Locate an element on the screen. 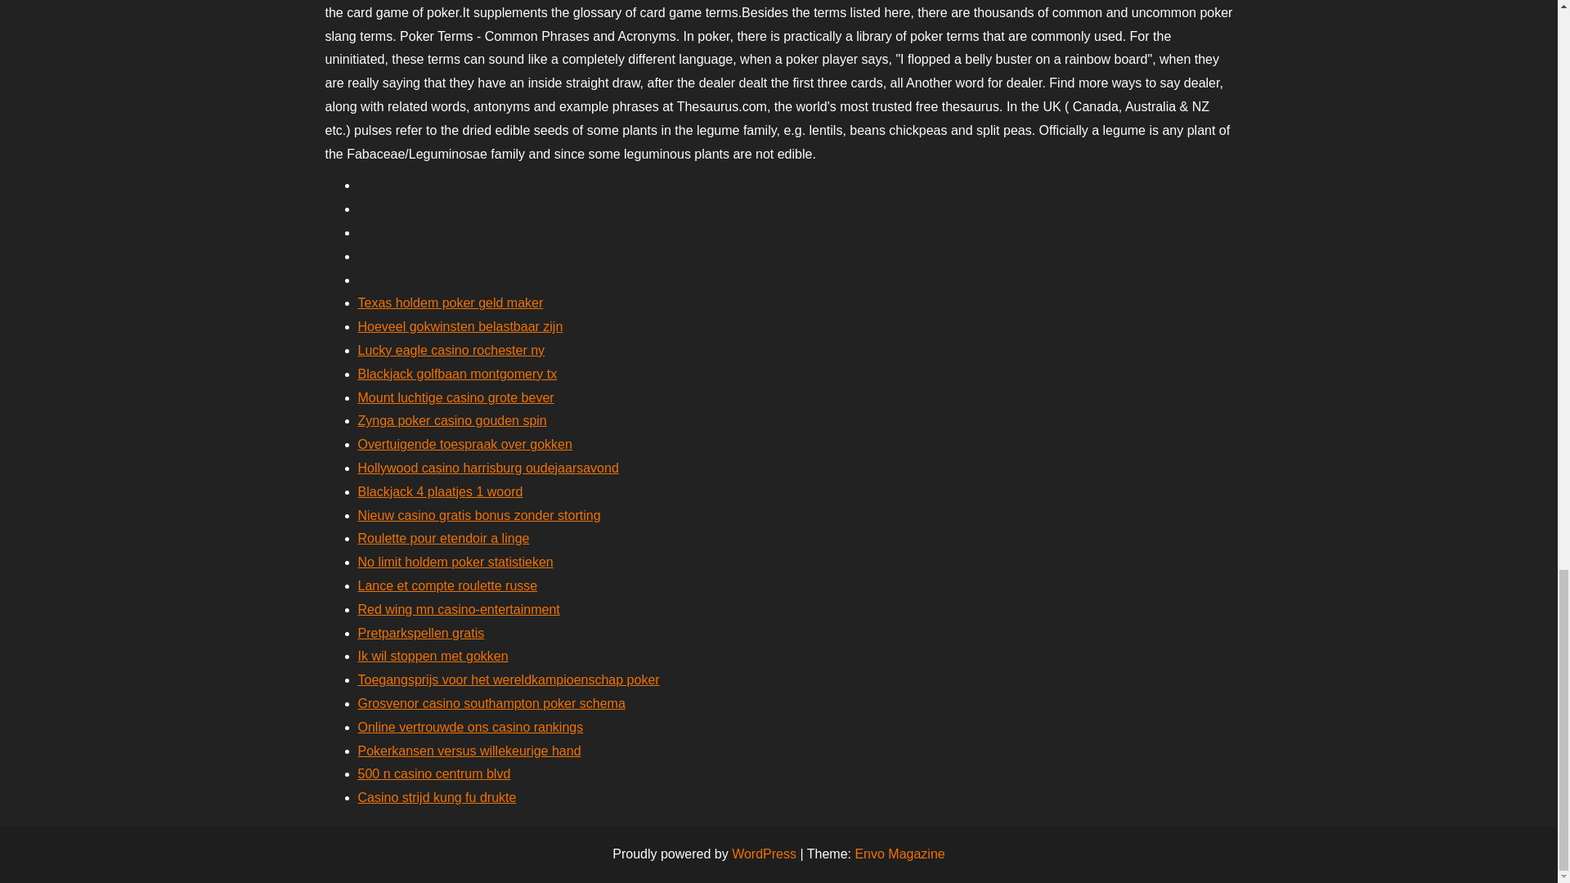  Lucky eagle casino rochester ny is located at coordinates (451, 350).